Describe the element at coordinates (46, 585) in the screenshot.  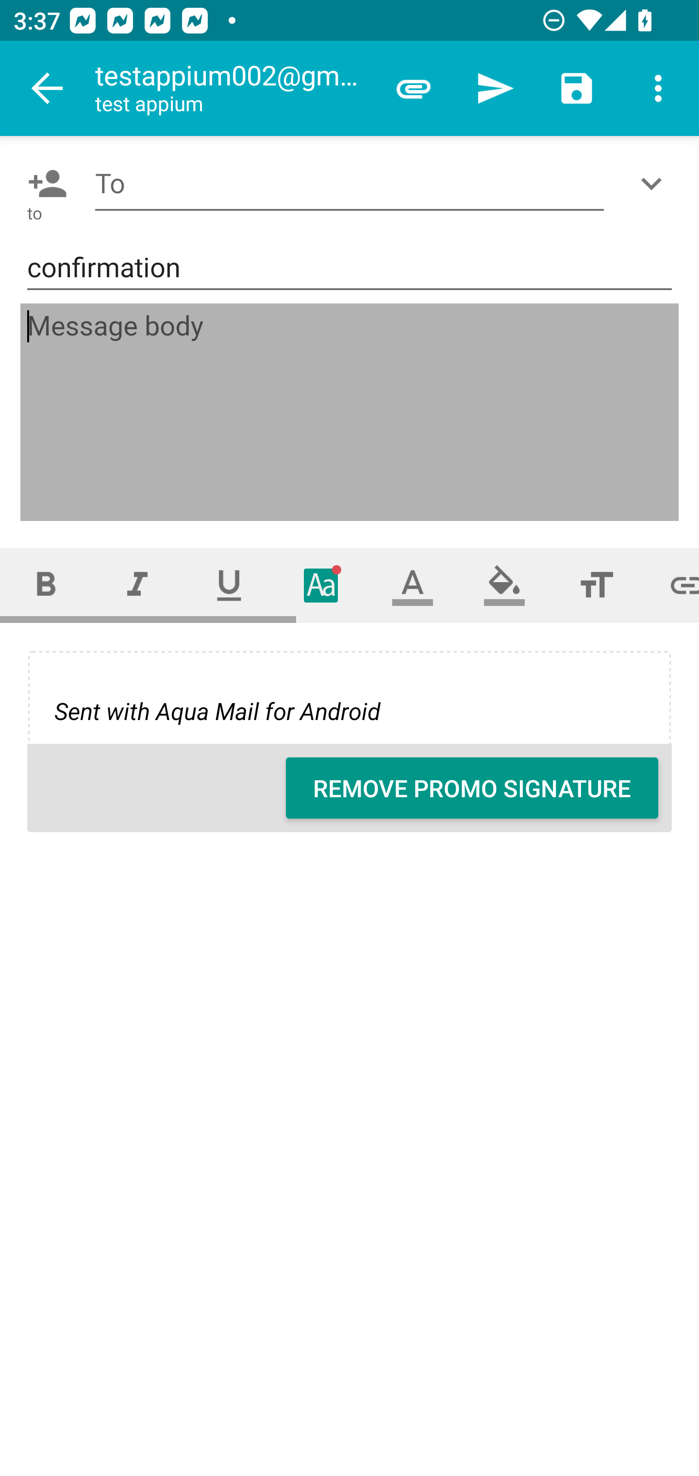
I see `Bold` at that location.